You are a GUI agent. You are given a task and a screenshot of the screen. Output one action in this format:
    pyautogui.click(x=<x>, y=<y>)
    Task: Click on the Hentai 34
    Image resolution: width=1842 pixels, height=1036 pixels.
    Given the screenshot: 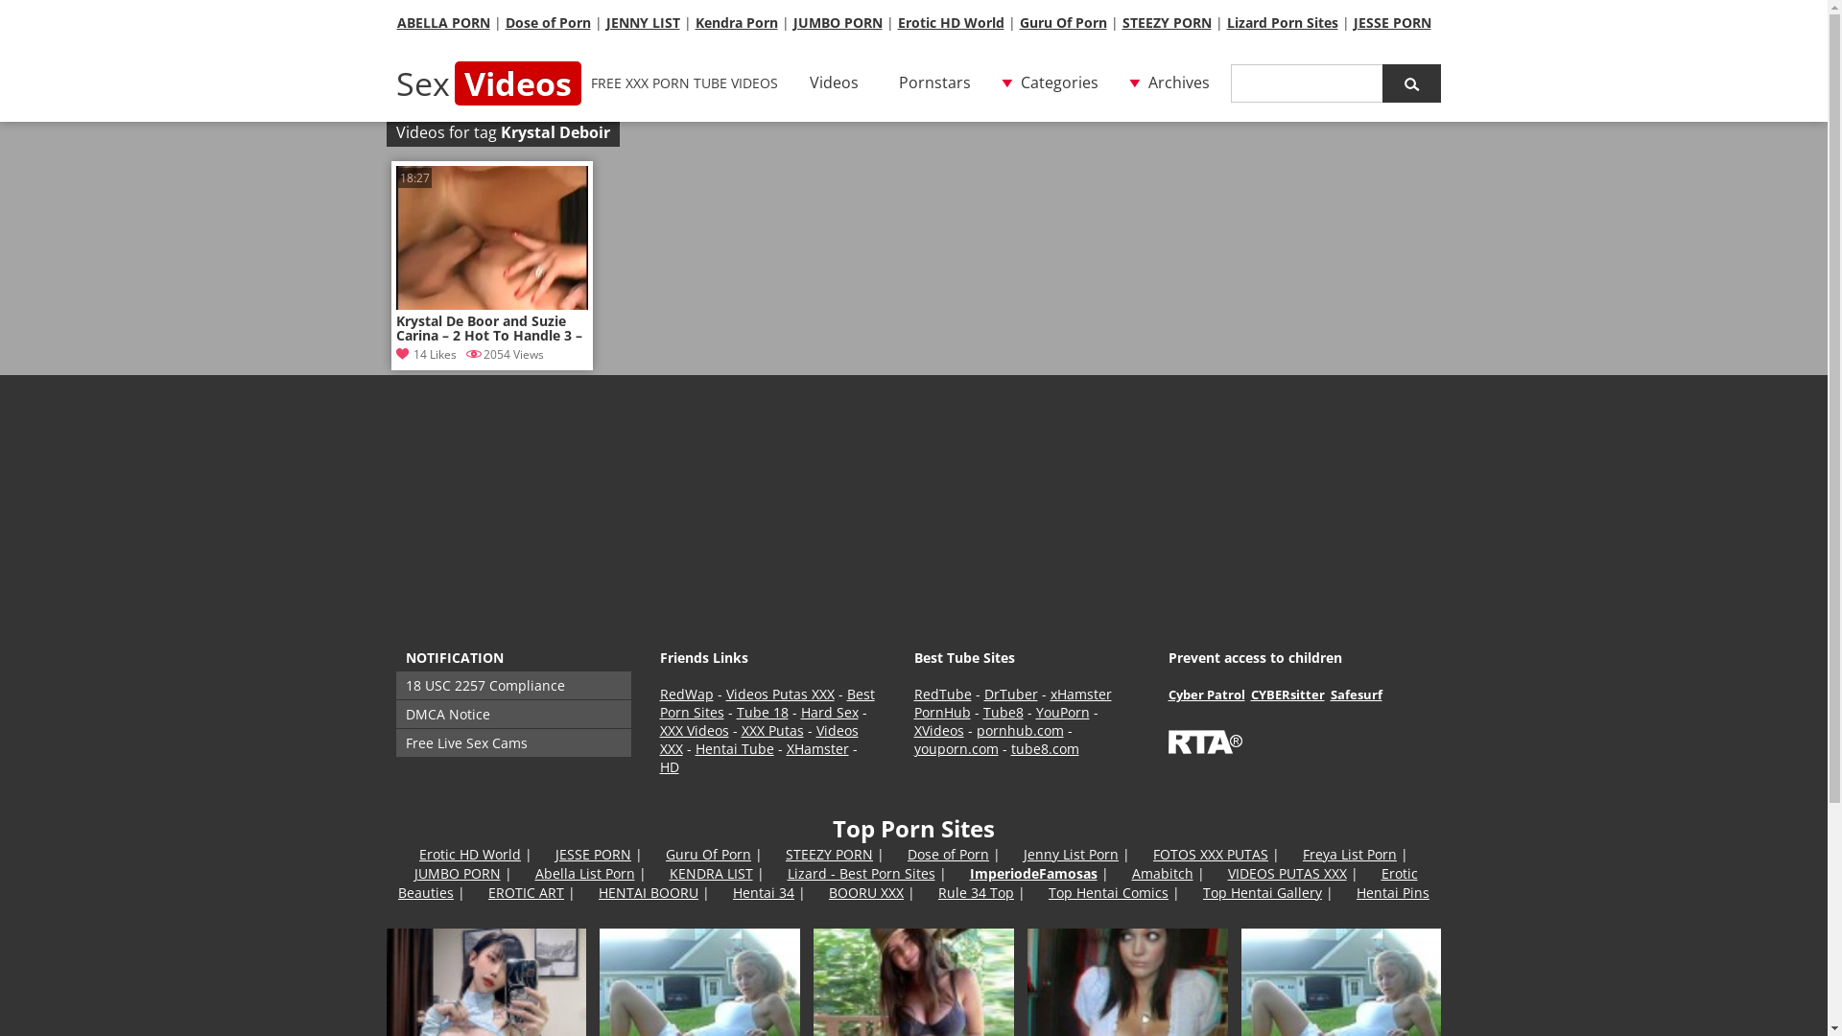 What is the action you would take?
    pyautogui.click(x=764, y=892)
    